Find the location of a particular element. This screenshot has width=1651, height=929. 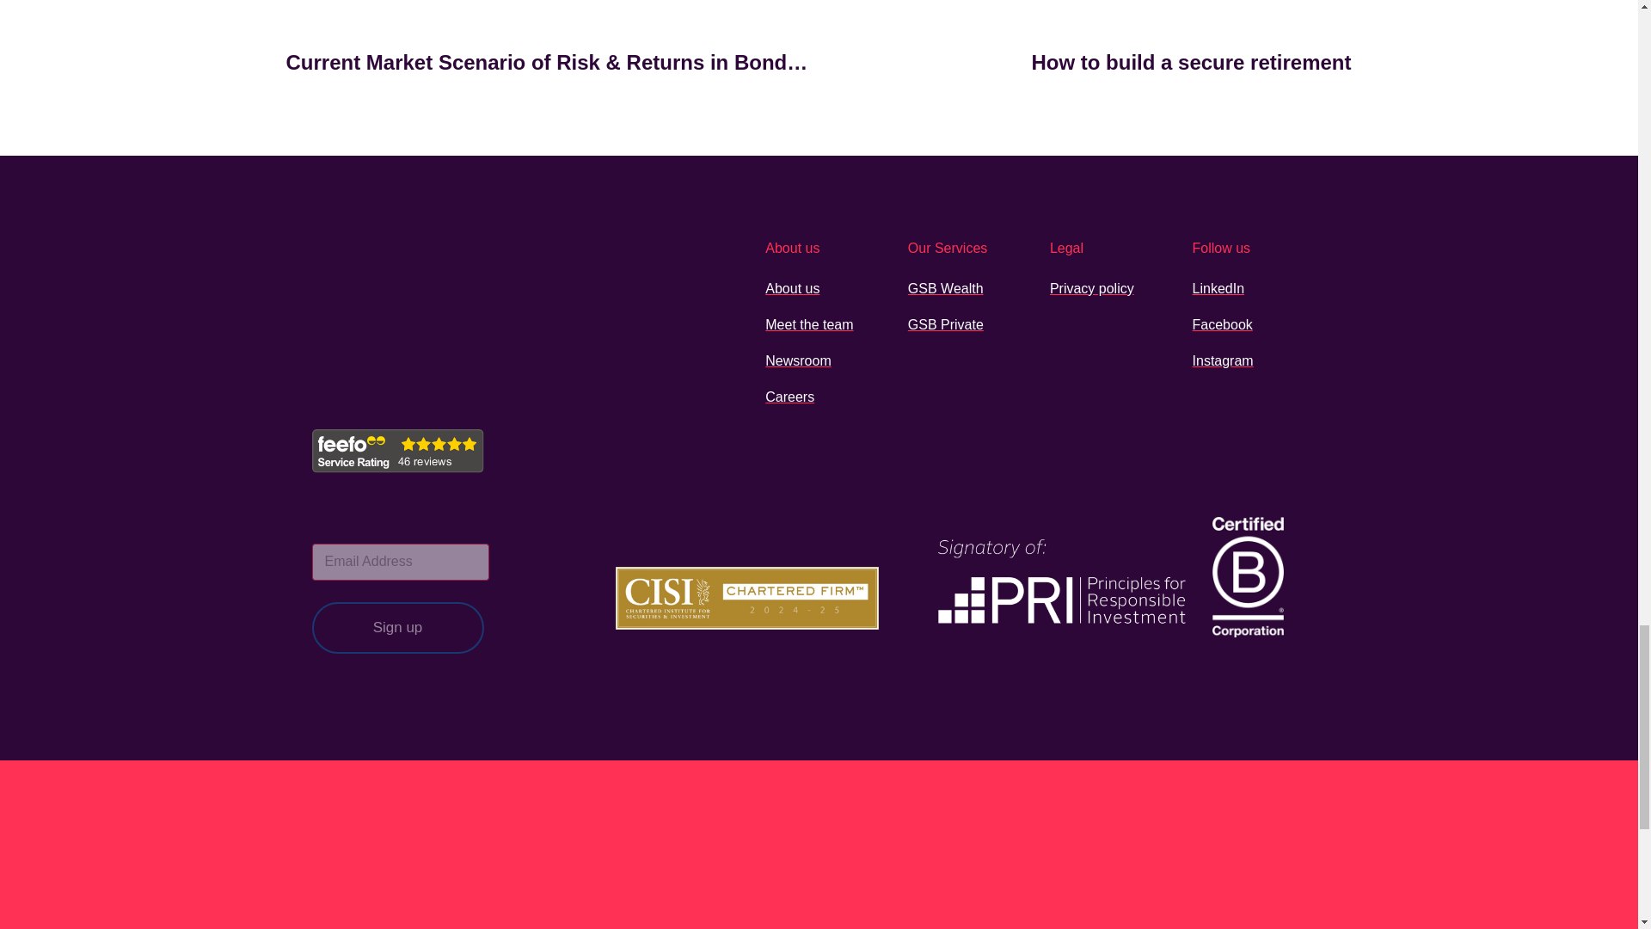

See what our customers say about us is located at coordinates (397, 451).